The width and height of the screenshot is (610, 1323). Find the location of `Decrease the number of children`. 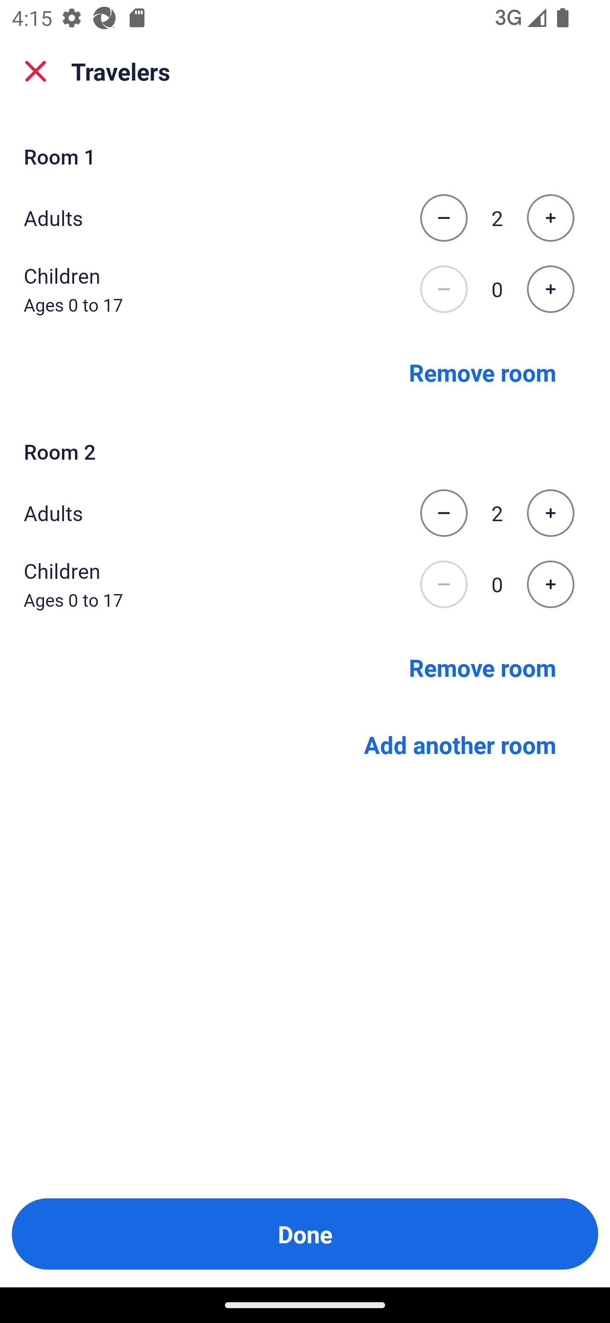

Decrease the number of children is located at coordinates (444, 584).